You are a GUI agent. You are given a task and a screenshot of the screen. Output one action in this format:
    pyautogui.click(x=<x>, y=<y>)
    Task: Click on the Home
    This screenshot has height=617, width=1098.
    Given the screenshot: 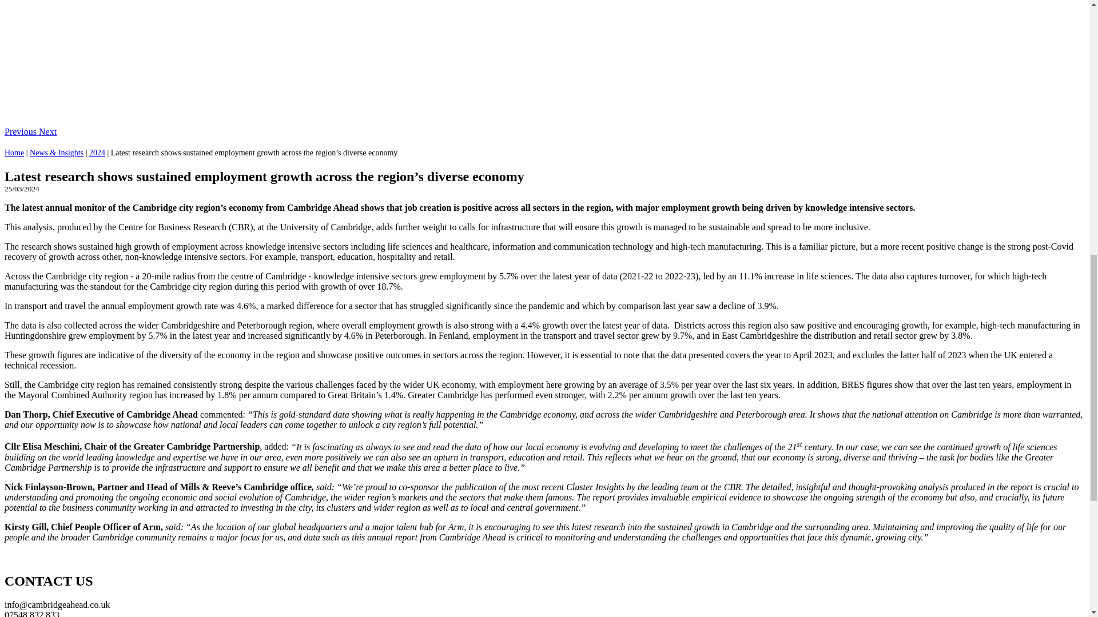 What is the action you would take?
    pyautogui.click(x=14, y=153)
    